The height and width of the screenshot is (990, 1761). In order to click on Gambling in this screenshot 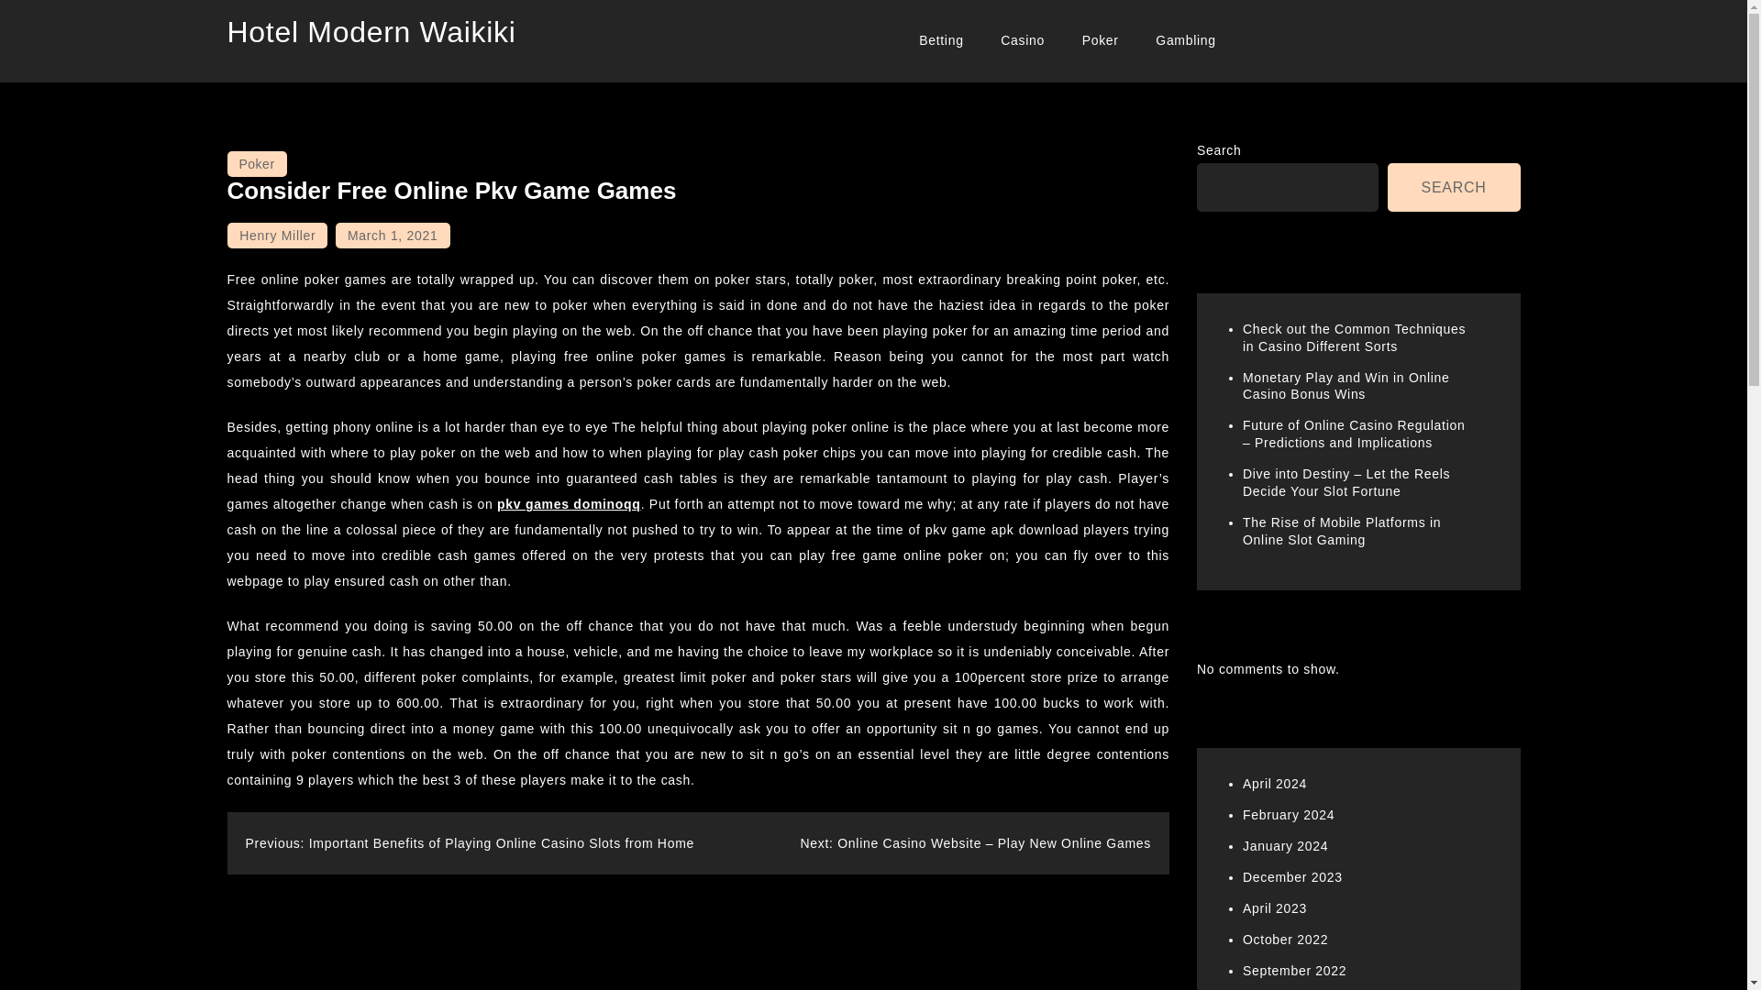, I will do `click(1186, 40)`.